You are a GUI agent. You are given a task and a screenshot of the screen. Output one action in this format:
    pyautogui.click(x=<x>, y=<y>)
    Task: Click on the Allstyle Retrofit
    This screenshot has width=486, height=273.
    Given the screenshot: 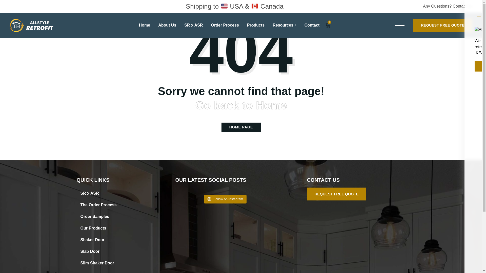 What is the action you would take?
    pyautogui.click(x=31, y=25)
    